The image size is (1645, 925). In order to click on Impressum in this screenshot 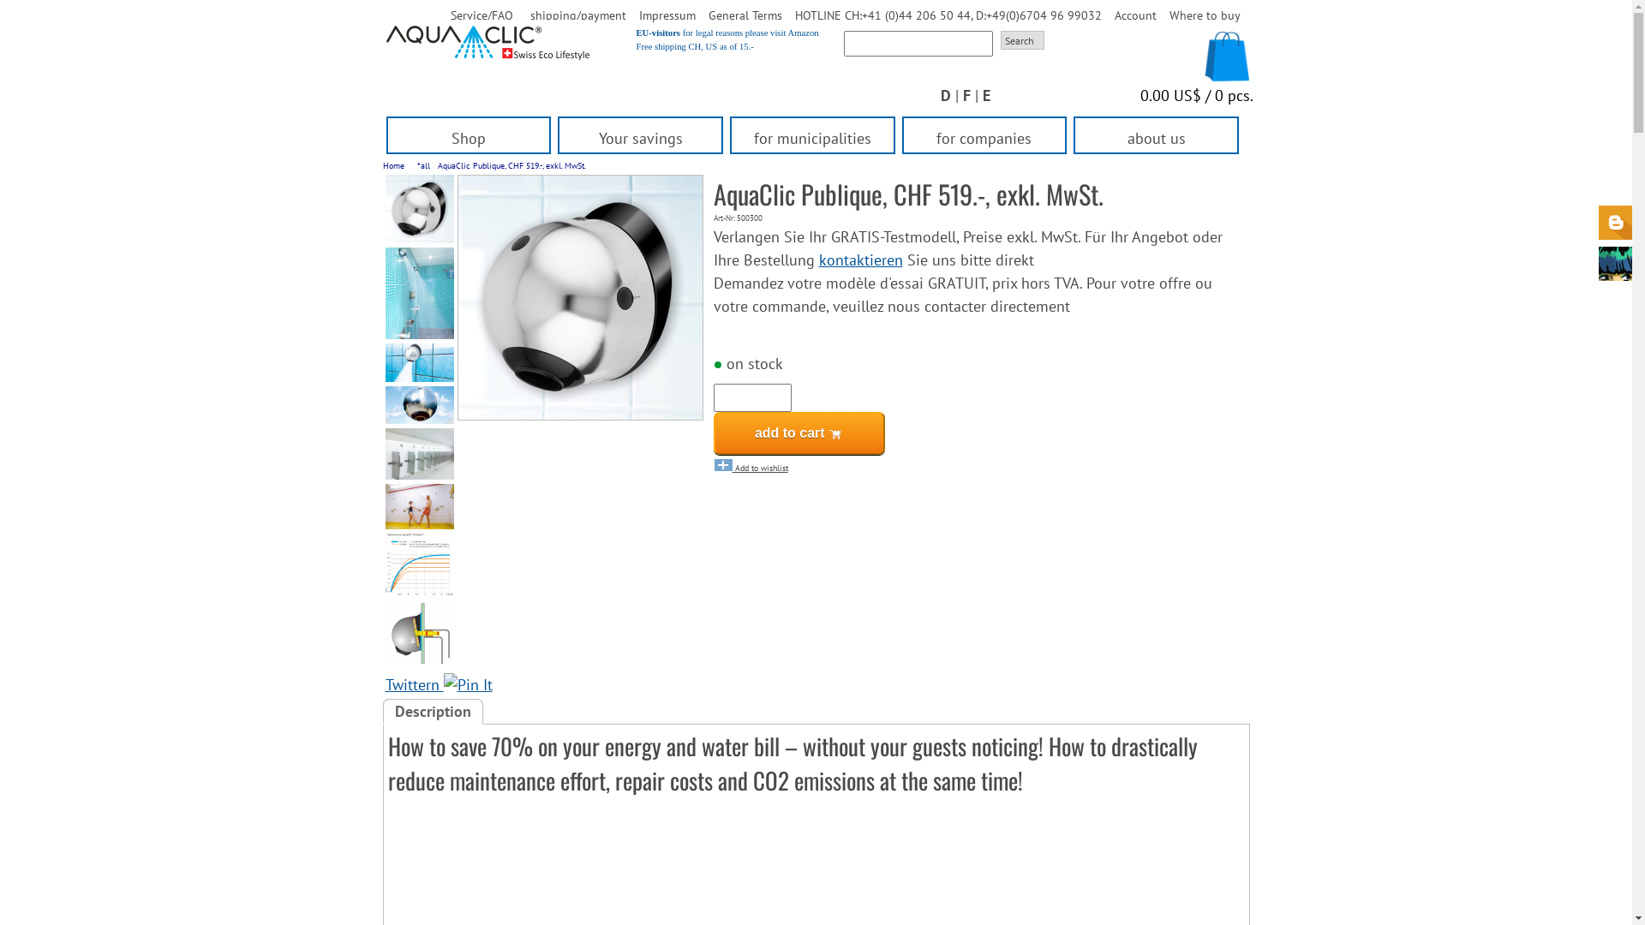, I will do `click(667, 15)`.